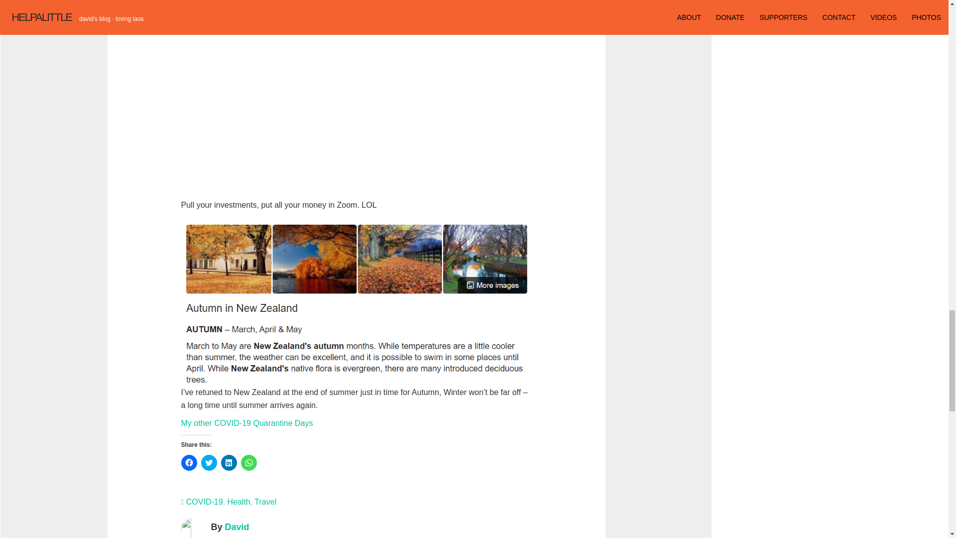  Describe the element at coordinates (189, 462) in the screenshot. I see `Click to share on Facebook` at that location.